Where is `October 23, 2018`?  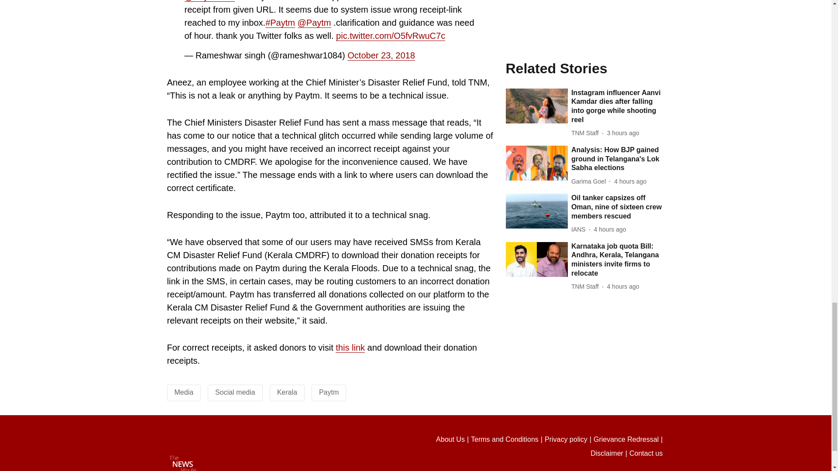 October 23, 2018 is located at coordinates (381, 55).